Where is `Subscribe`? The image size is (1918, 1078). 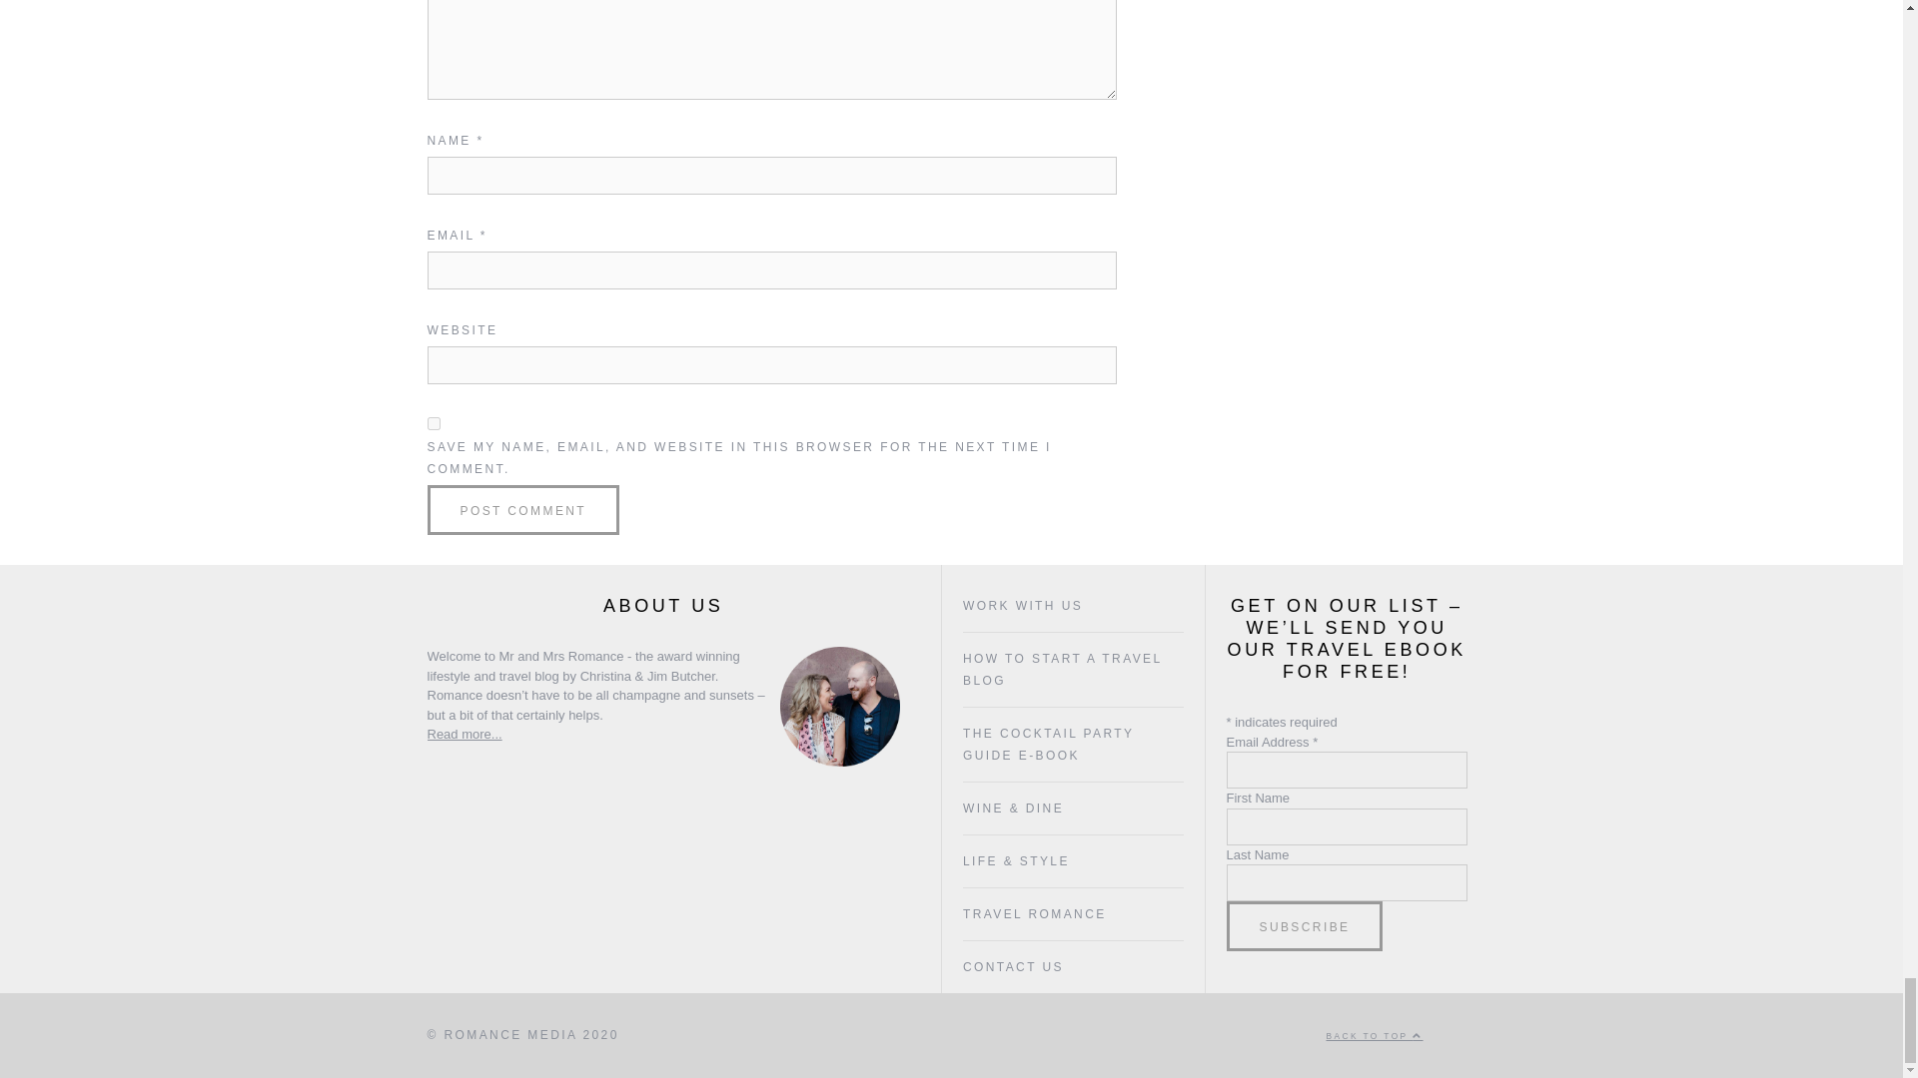
Subscribe is located at coordinates (1305, 925).